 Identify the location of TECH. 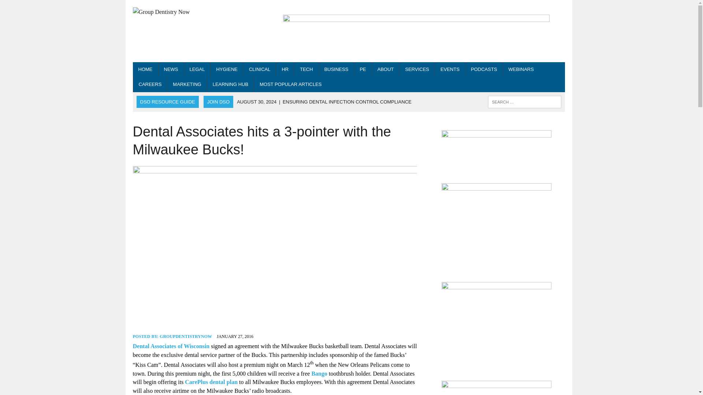
(306, 69).